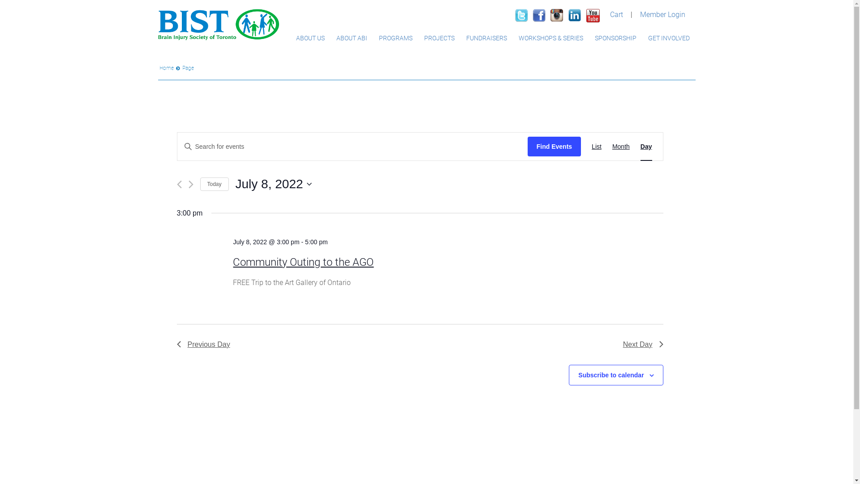 This screenshot has width=860, height=484. What do you see at coordinates (643, 345) in the screenshot?
I see `Next Day` at bounding box center [643, 345].